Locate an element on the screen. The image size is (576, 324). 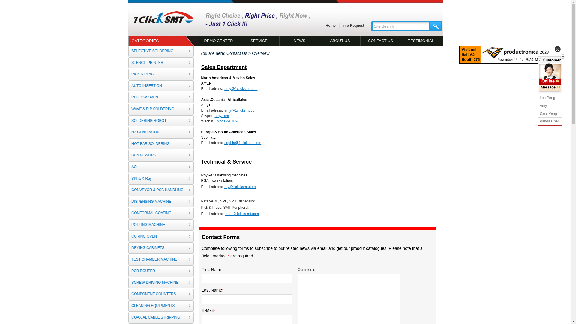
SELECTIVE SOLDERING is located at coordinates (161, 51).